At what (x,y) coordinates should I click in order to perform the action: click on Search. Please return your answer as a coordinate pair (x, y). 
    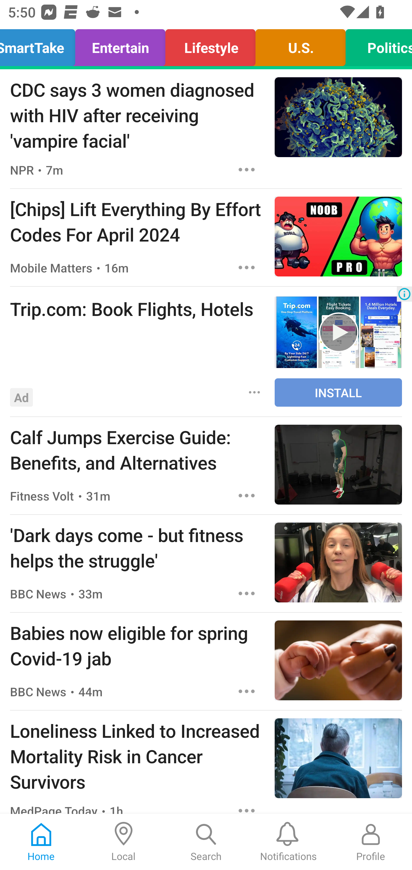
    Looking at the image, I should click on (206, 842).